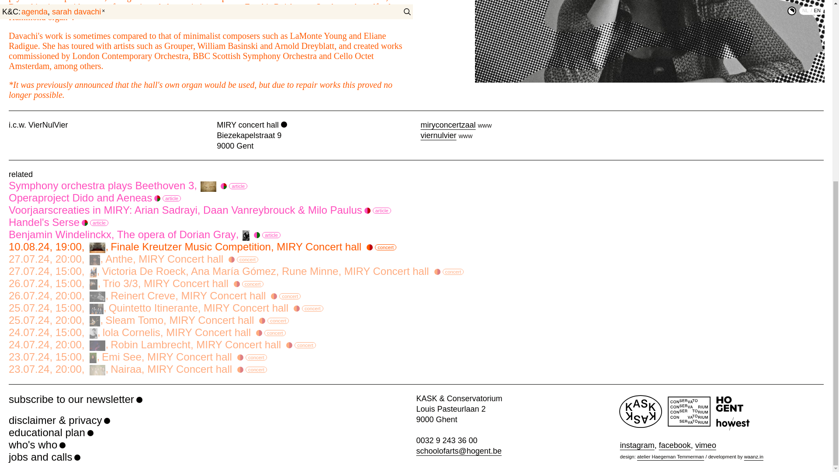 The width and height of the screenshot is (839, 472). Describe the element at coordinates (139, 369) in the screenshot. I see `MIRY concert hall` at that location.